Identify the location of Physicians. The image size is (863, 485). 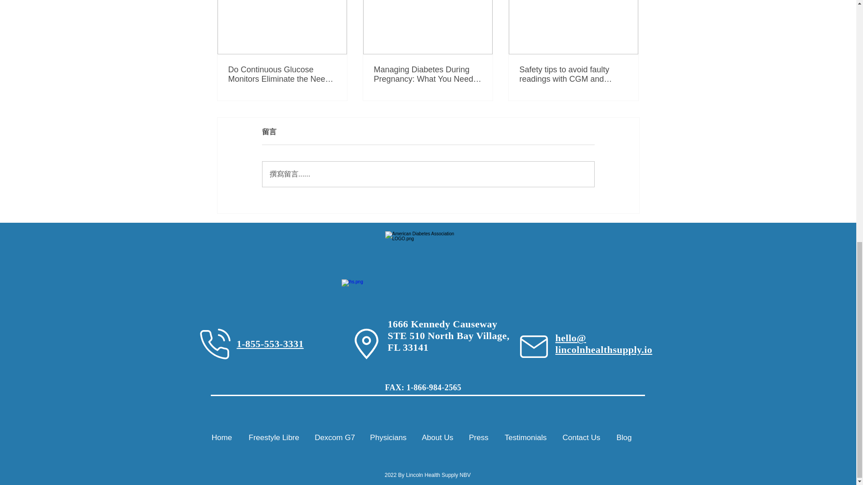
(388, 438).